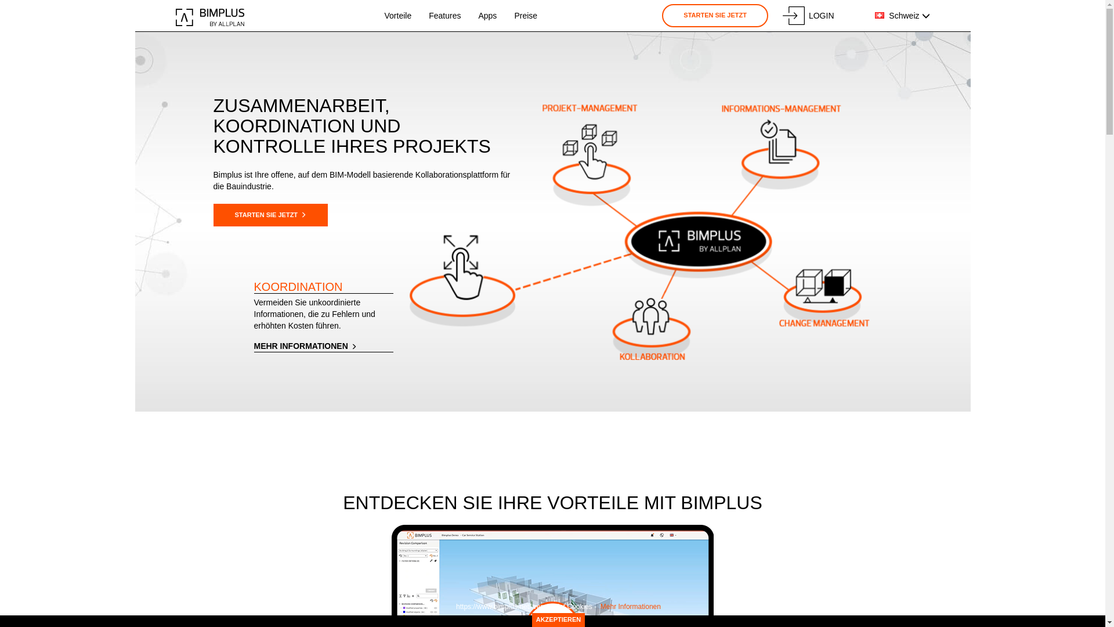 The height and width of the screenshot is (627, 1114). Describe the element at coordinates (809, 16) in the screenshot. I see `LOGIN` at that location.